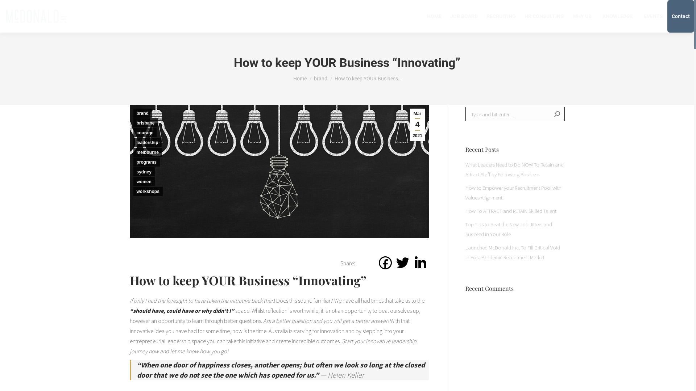  What do you see at coordinates (144, 182) in the screenshot?
I see `women` at bounding box center [144, 182].